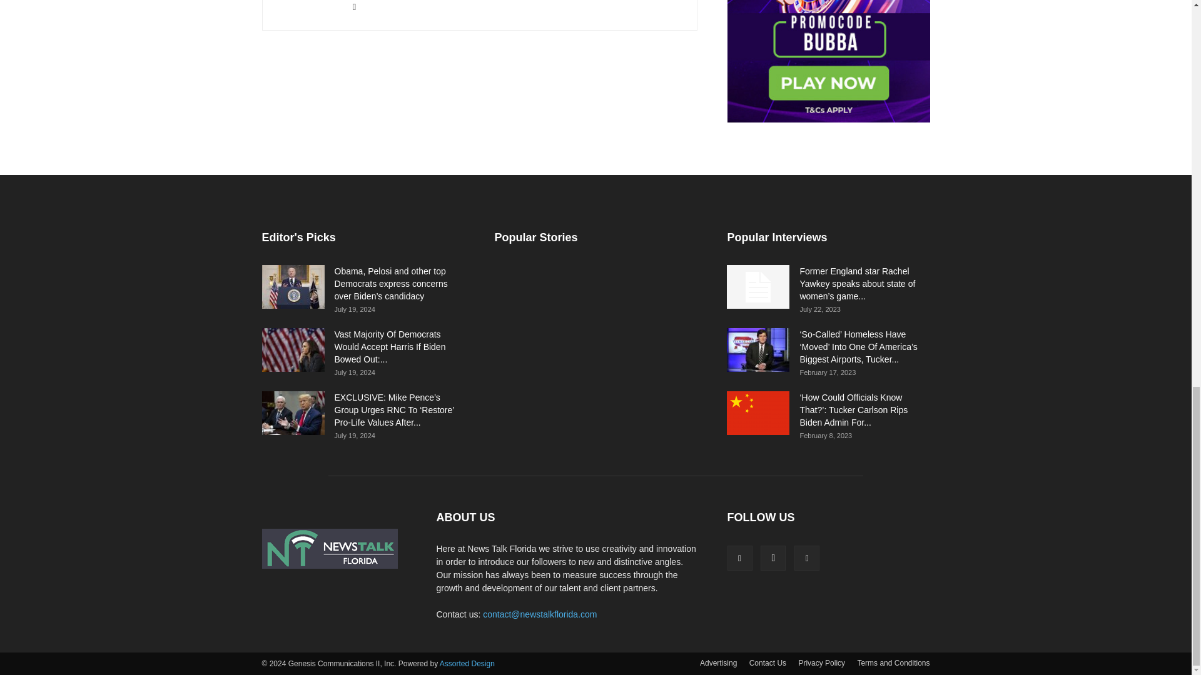 The height and width of the screenshot is (675, 1201). Describe the element at coordinates (359, 7) in the screenshot. I see `Twitter` at that location.